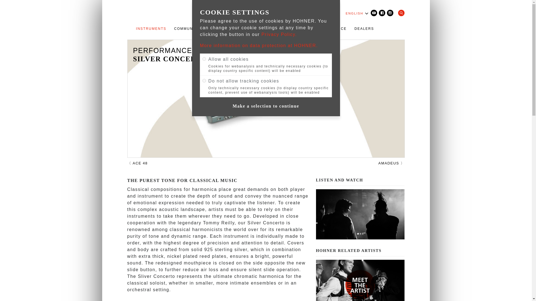  What do you see at coordinates (204, 59) in the screenshot?
I see `on` at bounding box center [204, 59].